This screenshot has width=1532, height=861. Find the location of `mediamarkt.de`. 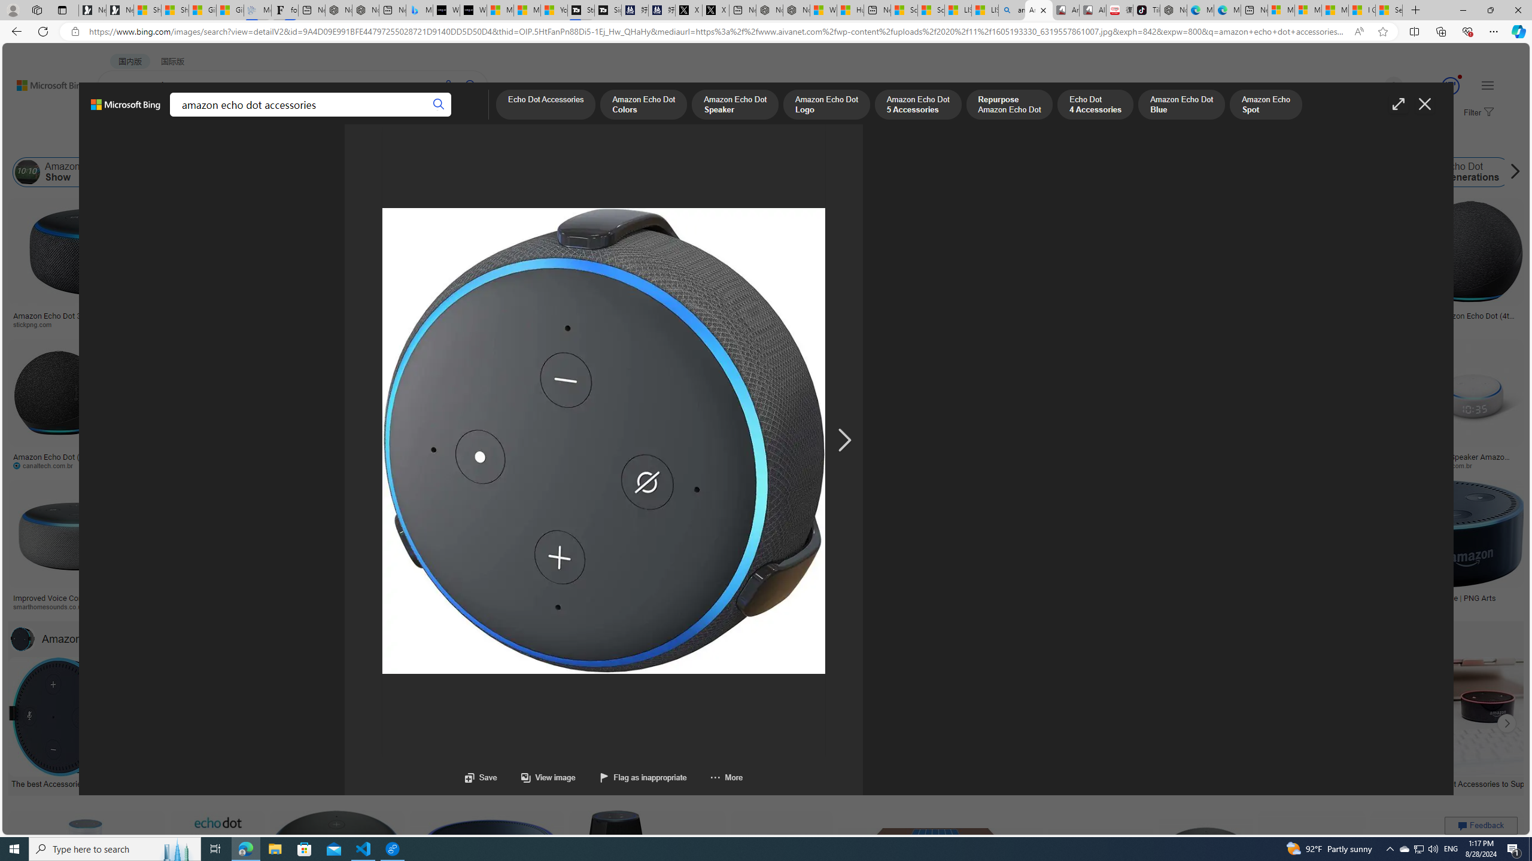

mediamarkt.de is located at coordinates (525, 606).